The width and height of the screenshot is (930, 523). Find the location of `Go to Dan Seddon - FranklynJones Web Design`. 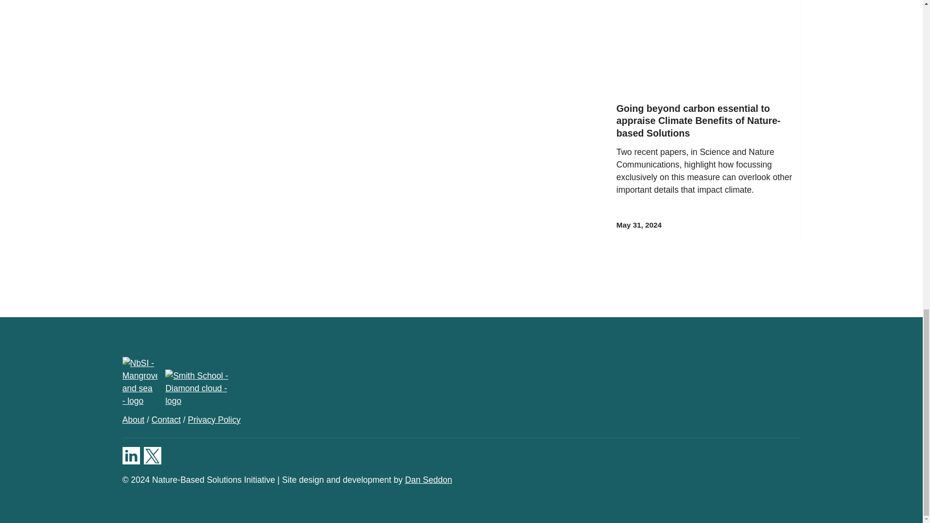

Go to Dan Seddon - FranklynJones Web Design is located at coordinates (428, 479).